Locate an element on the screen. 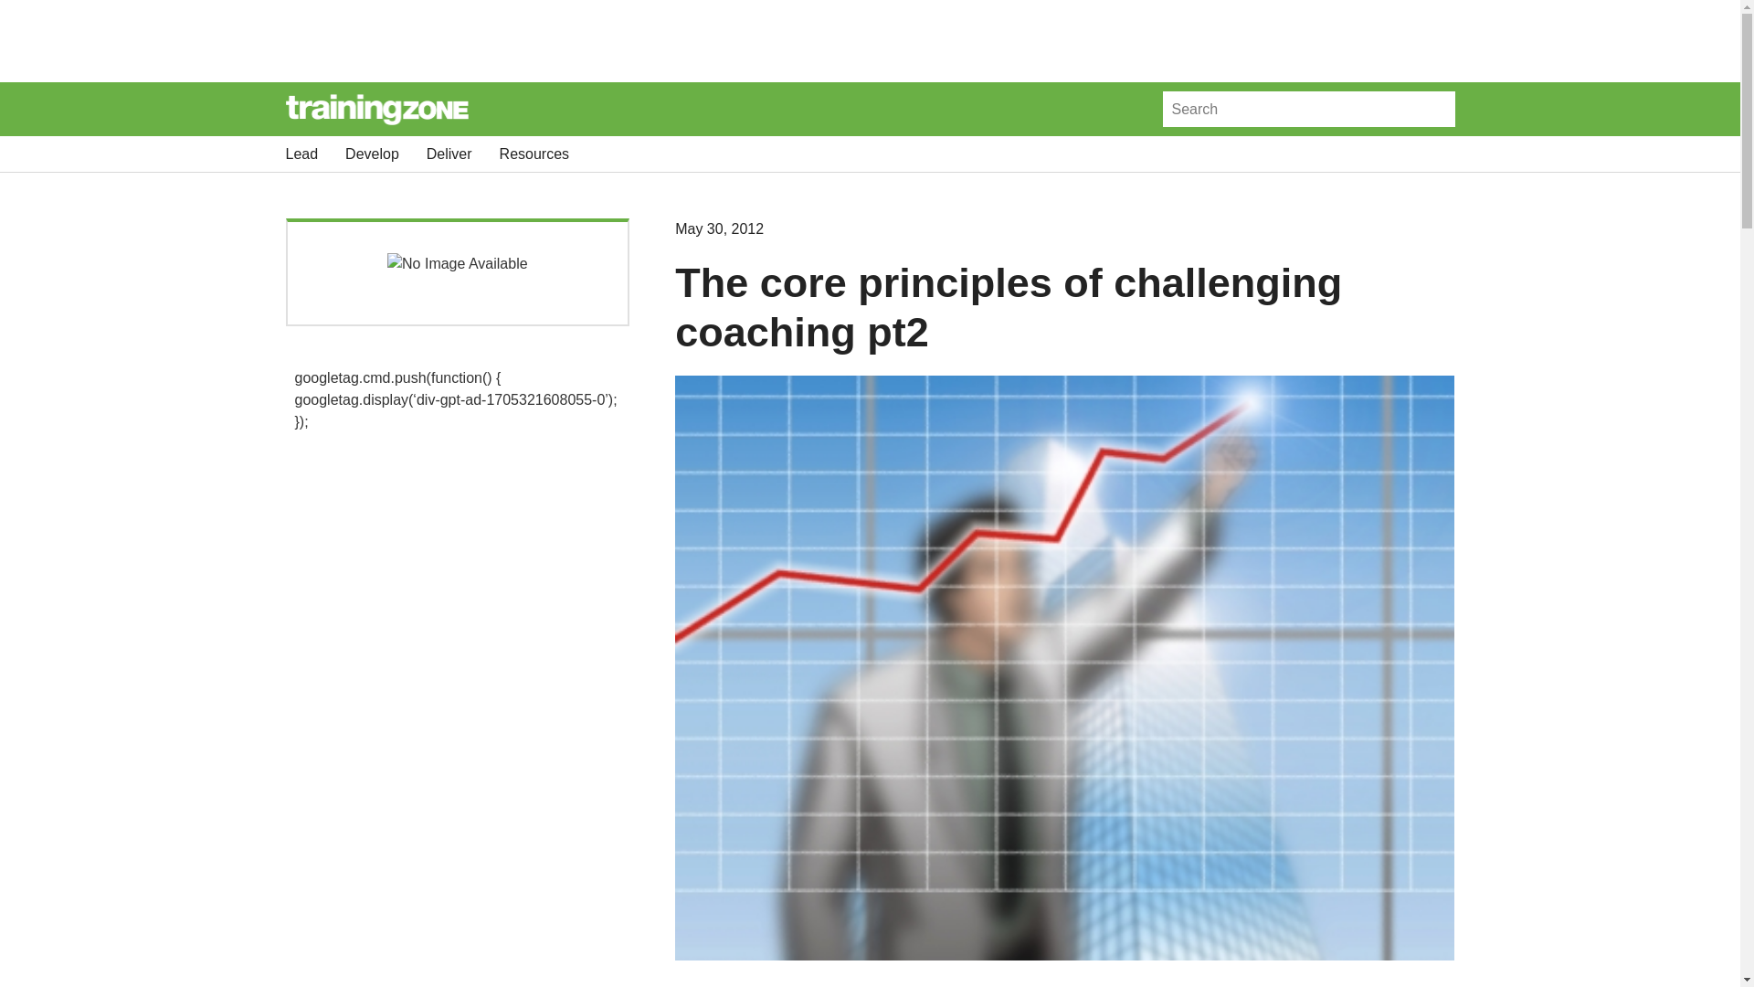  Lead is located at coordinates (301, 154).